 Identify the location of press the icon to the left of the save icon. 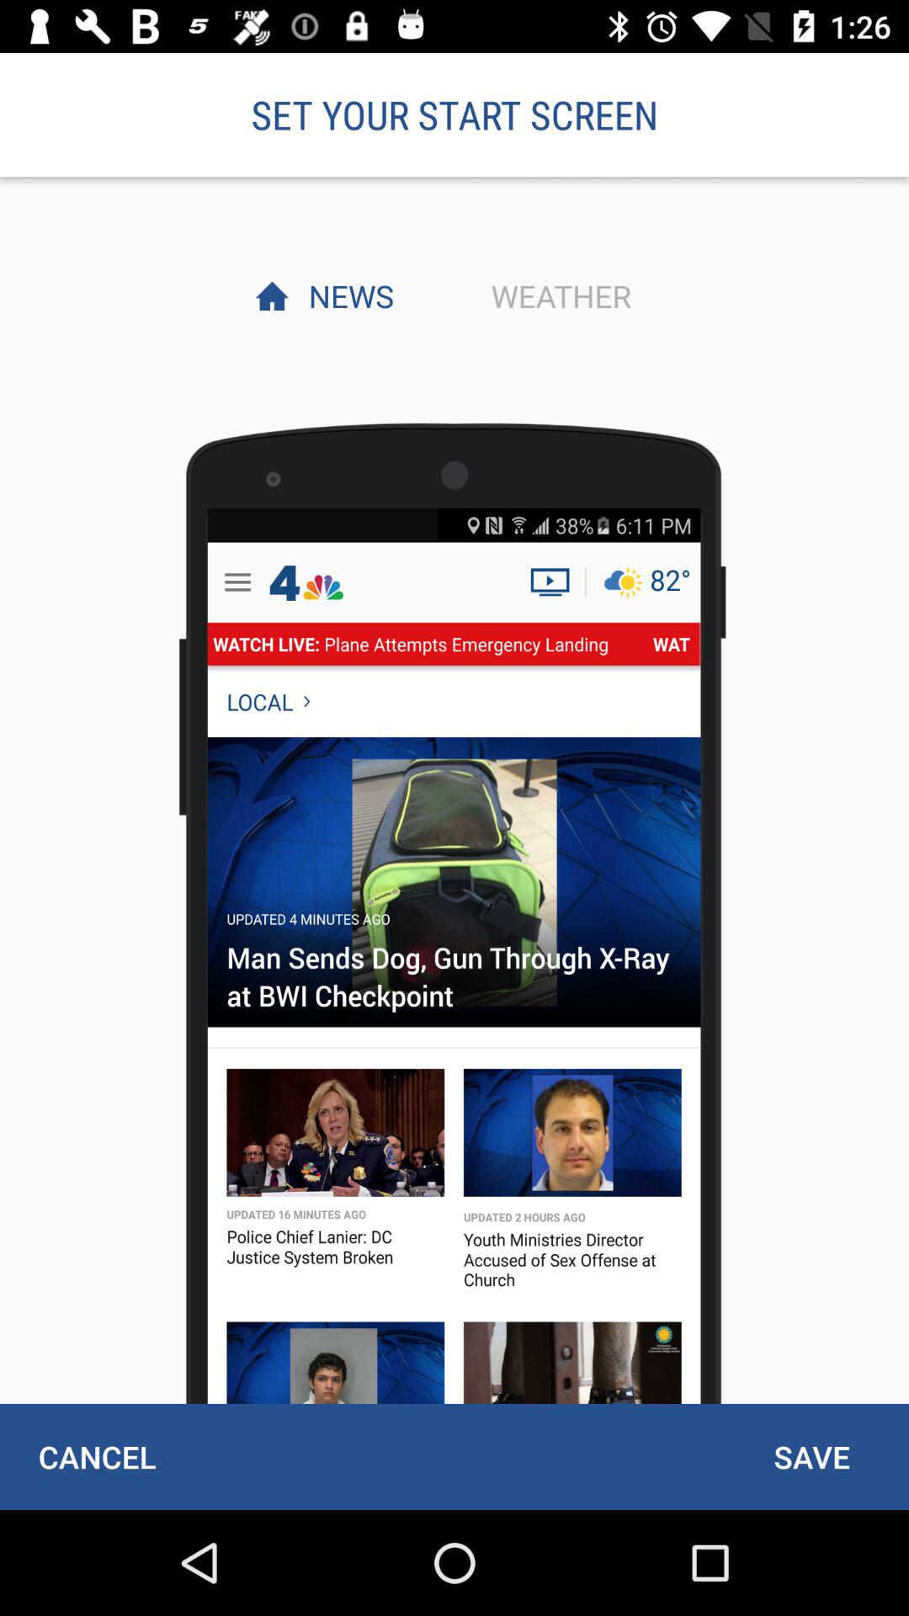
(97, 1456).